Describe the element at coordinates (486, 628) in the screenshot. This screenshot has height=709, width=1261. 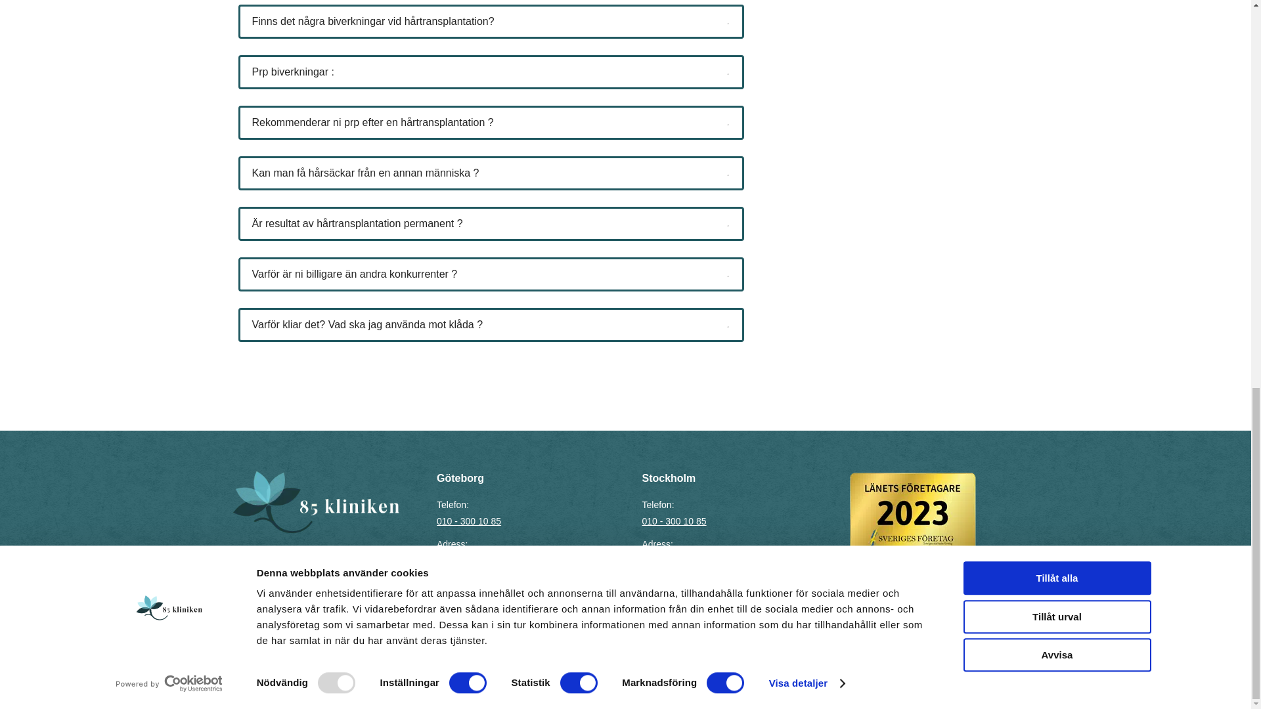
I see `Instagram page opens in new window` at that location.